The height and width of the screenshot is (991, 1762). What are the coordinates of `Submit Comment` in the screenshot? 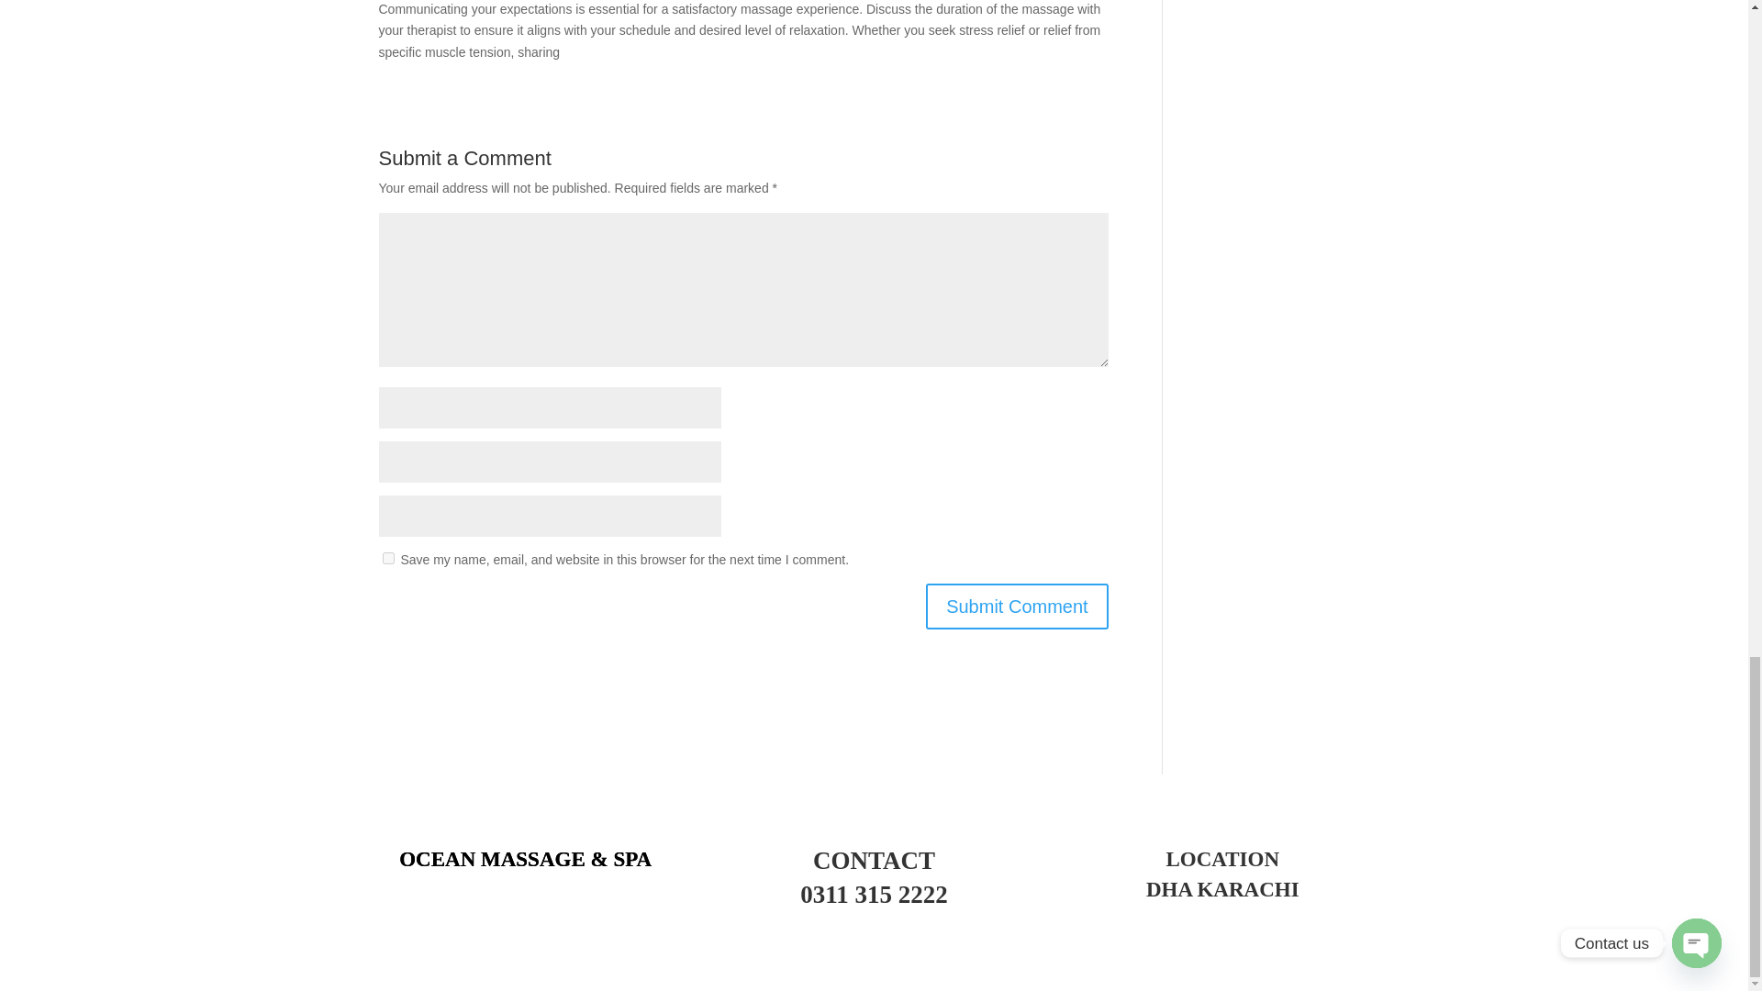 It's located at (1017, 606).